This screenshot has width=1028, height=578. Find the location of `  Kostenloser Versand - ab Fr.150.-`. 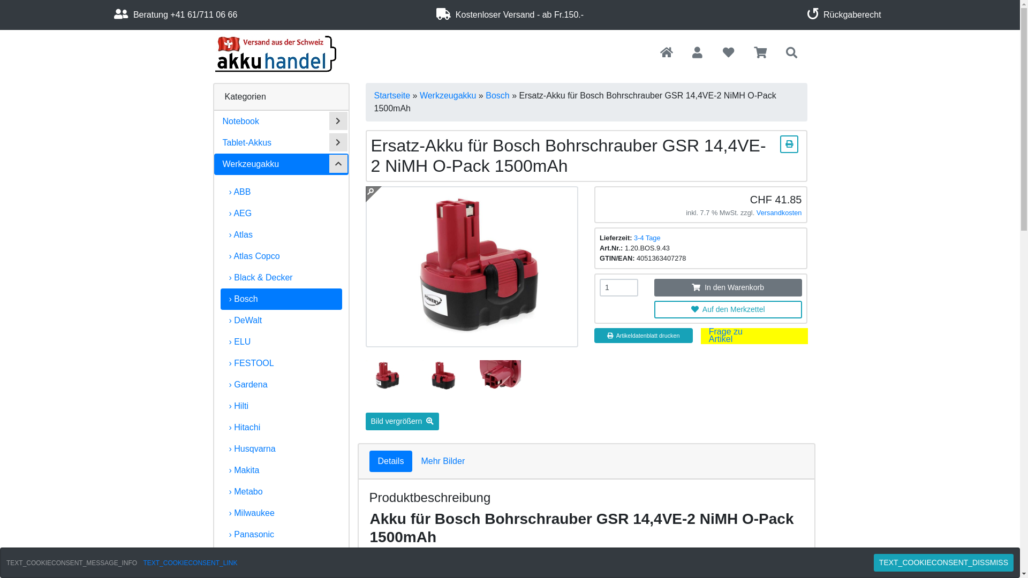

  Kostenloser Versand - ab Fr.150.- is located at coordinates (510, 15).